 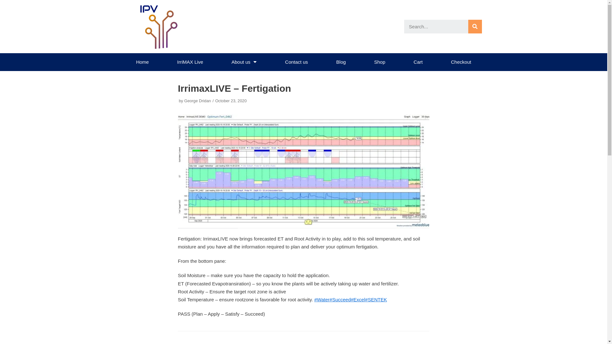 I want to click on Search, so click(x=475, y=27).